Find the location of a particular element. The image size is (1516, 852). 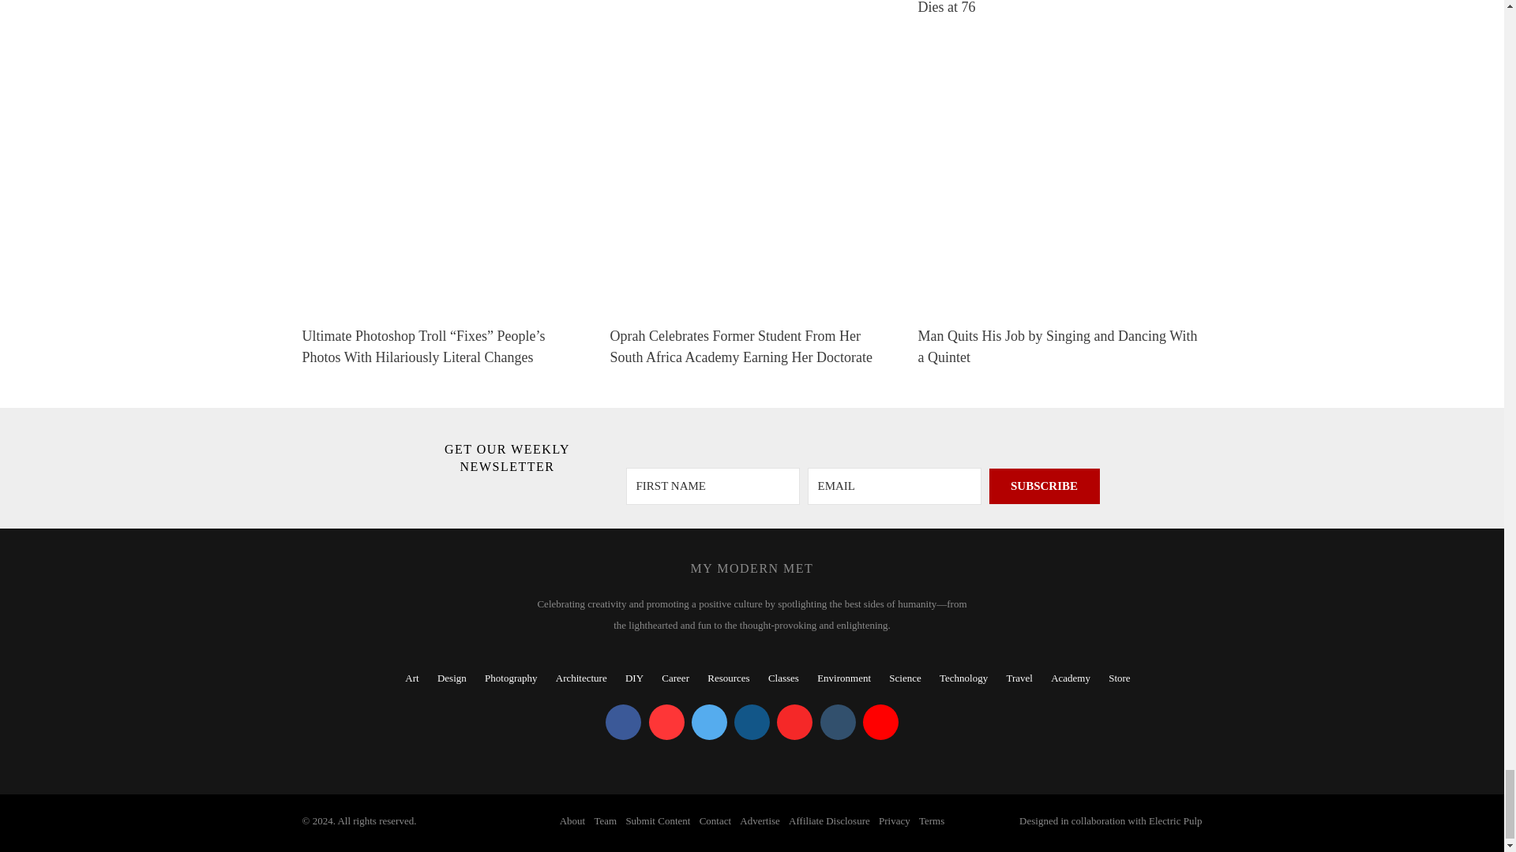

My Modern Met on Instagram is located at coordinates (752, 723).